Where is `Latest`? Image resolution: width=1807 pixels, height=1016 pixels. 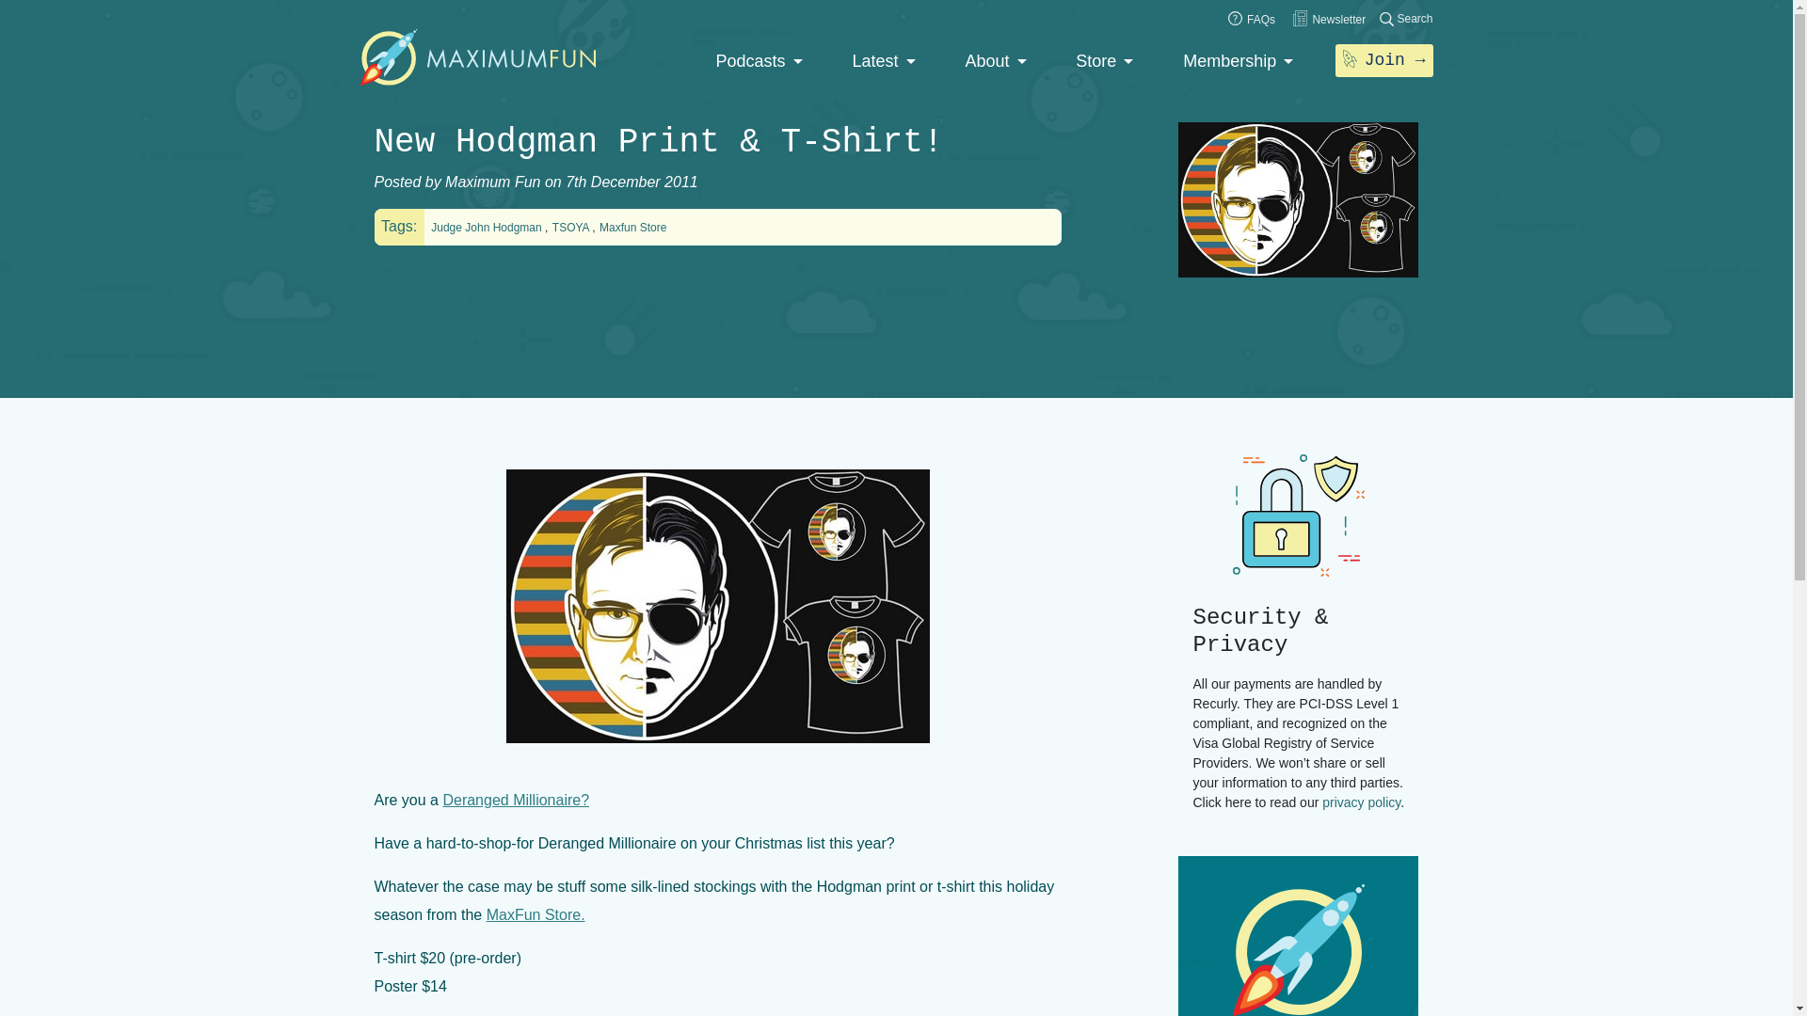 Latest is located at coordinates (883, 62).